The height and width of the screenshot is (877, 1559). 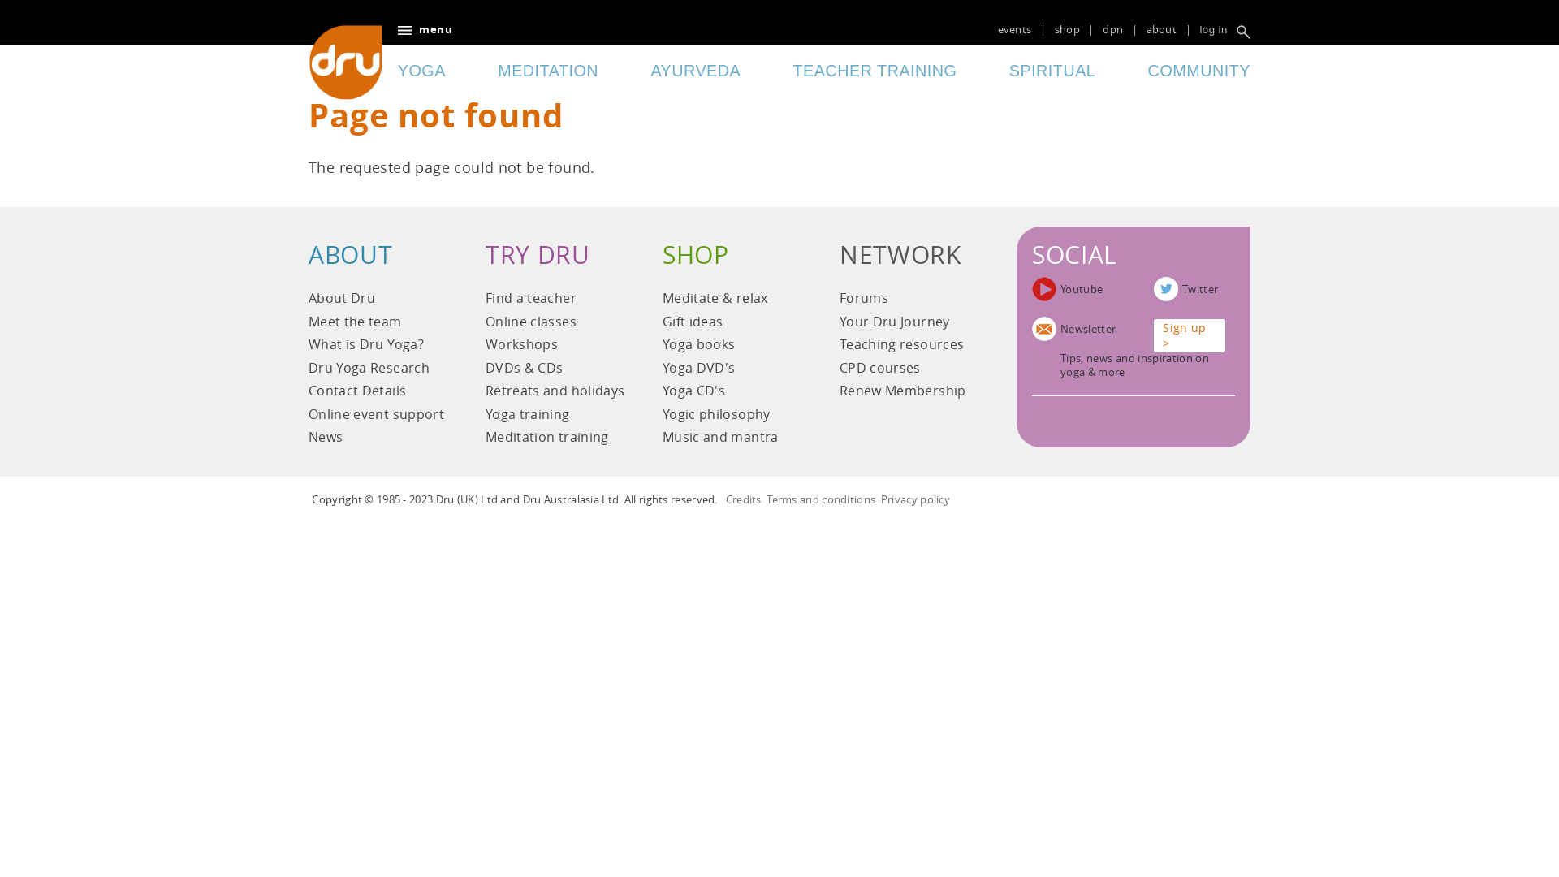 What do you see at coordinates (732, 417) in the screenshot?
I see `Yogic philosophy` at bounding box center [732, 417].